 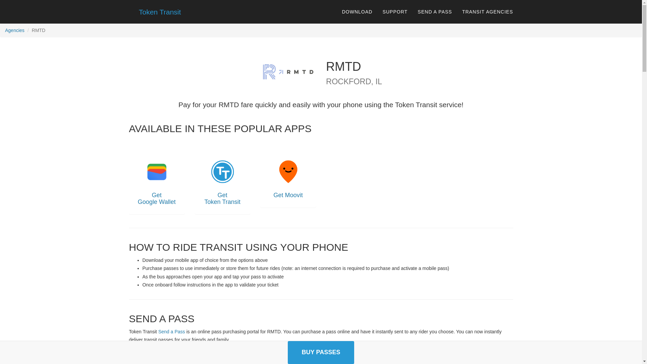 What do you see at coordinates (155, 11) in the screenshot?
I see `Token Transit` at bounding box center [155, 11].